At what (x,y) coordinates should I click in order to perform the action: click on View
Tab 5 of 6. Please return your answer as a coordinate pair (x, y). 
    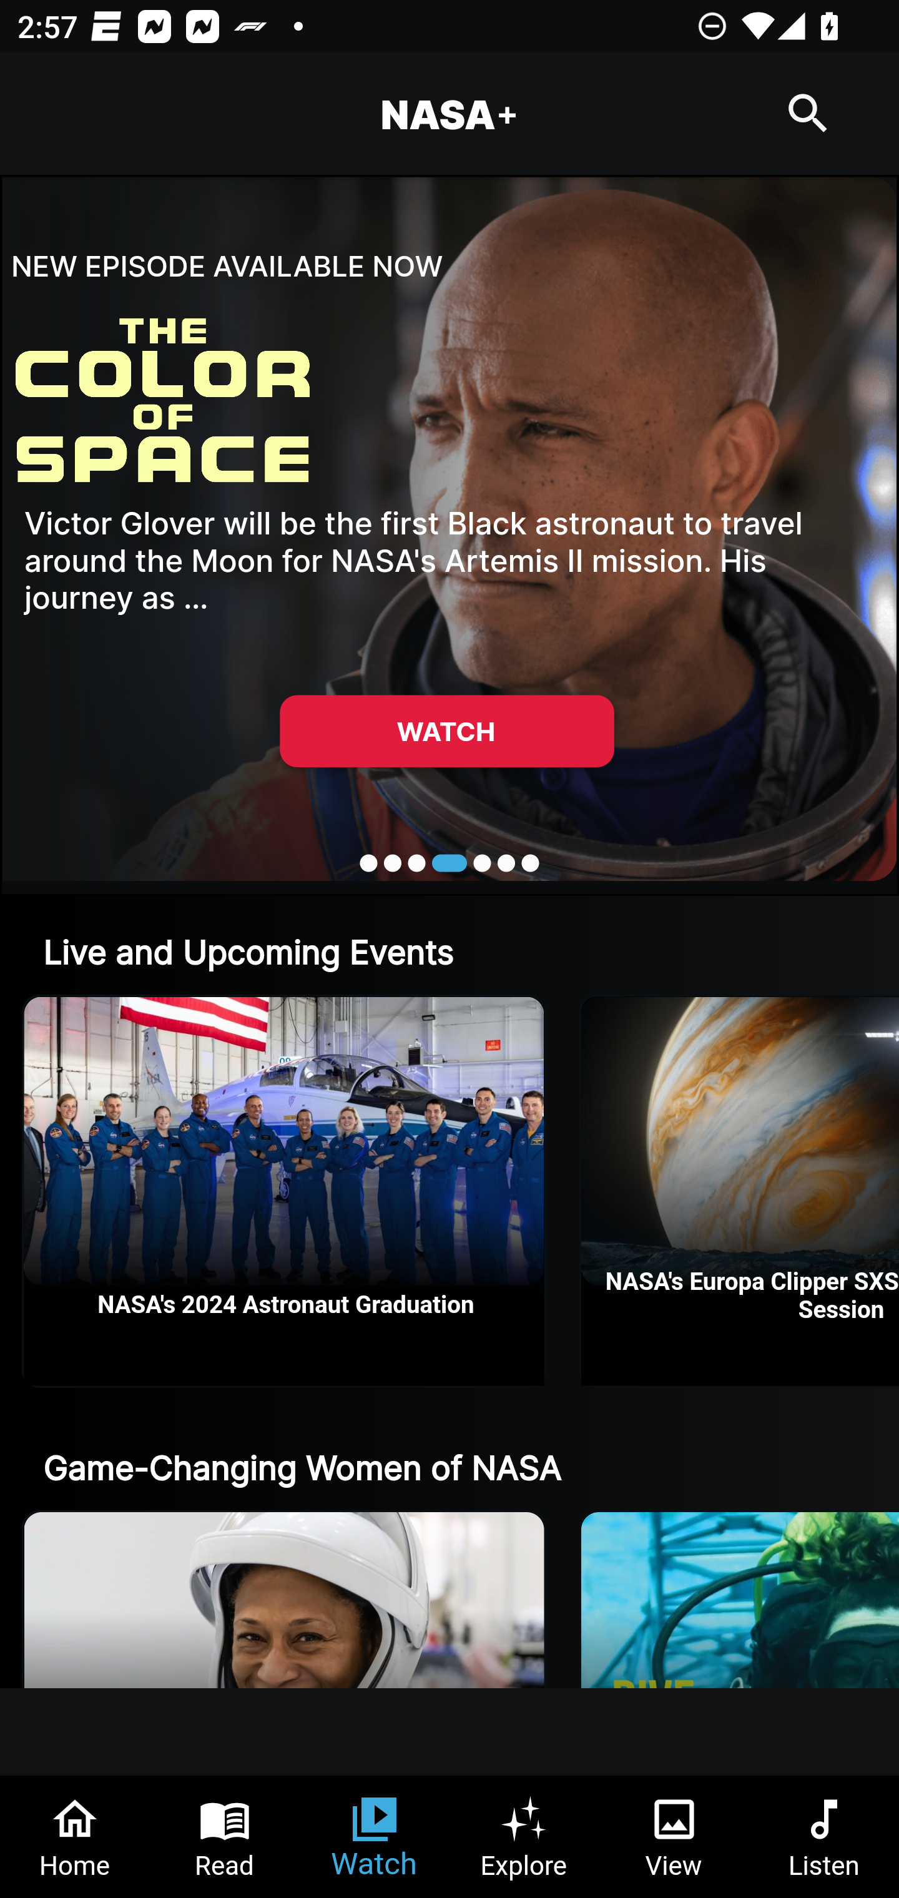
    Looking at the image, I should click on (674, 1837).